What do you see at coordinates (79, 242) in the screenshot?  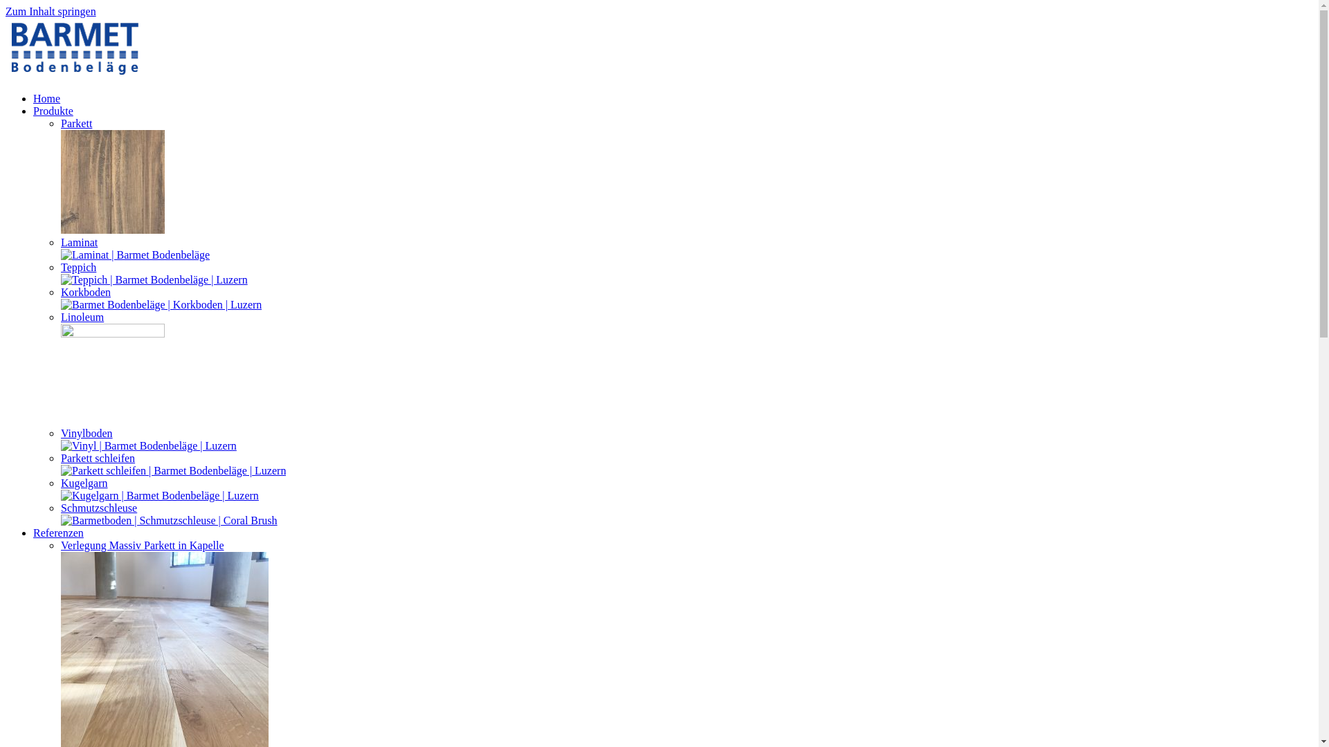 I see `Laminat` at bounding box center [79, 242].